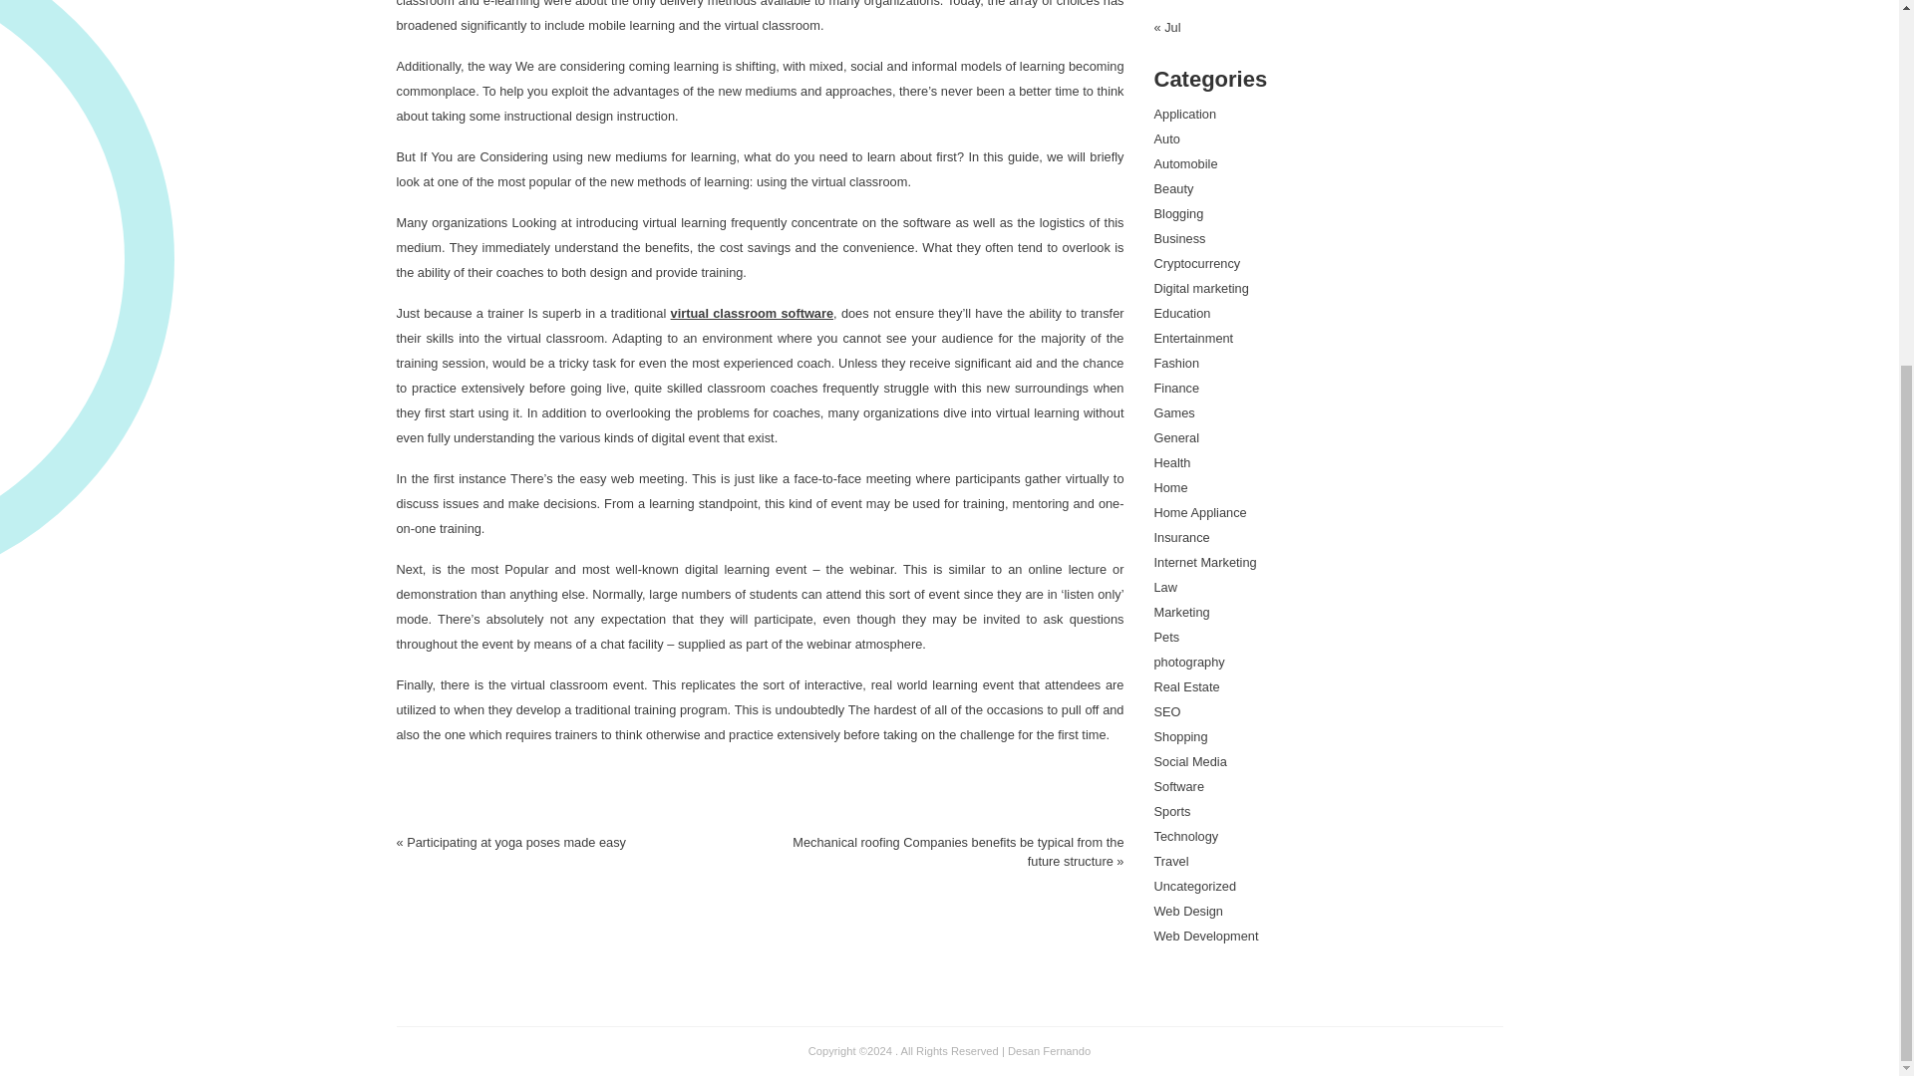  Describe the element at coordinates (1176, 389) in the screenshot. I see `Finance` at that location.